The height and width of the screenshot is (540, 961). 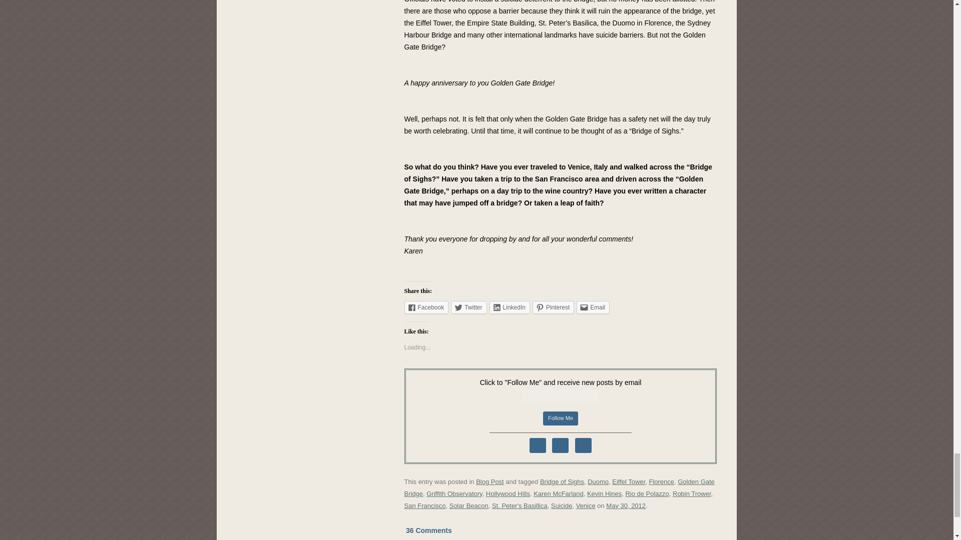 What do you see at coordinates (426, 307) in the screenshot?
I see `Facebook` at bounding box center [426, 307].